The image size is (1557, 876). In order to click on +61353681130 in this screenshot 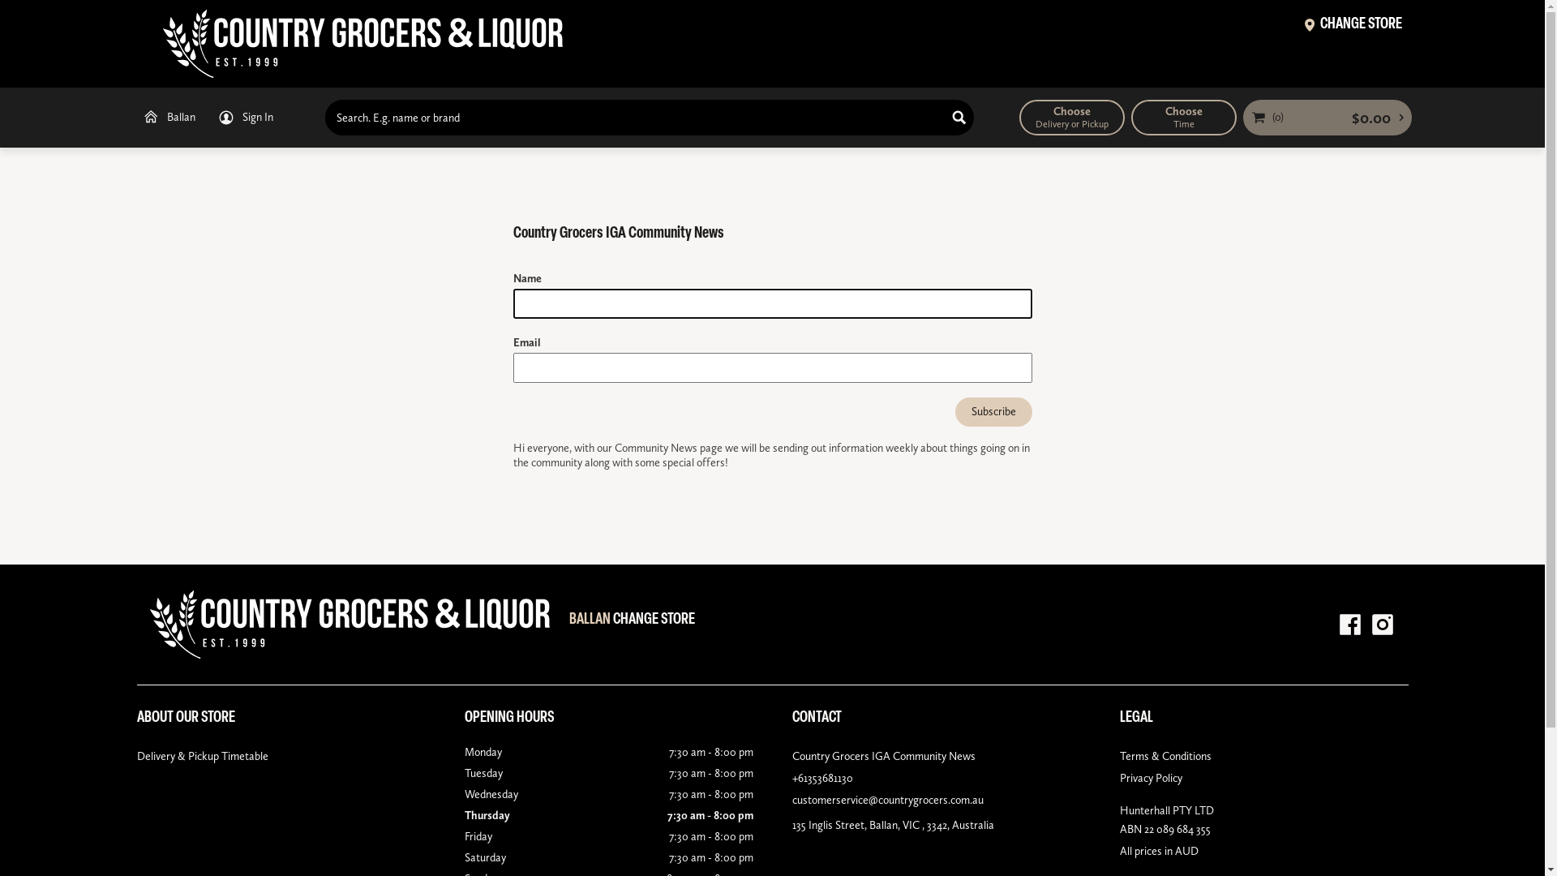, I will do `click(936, 779)`.